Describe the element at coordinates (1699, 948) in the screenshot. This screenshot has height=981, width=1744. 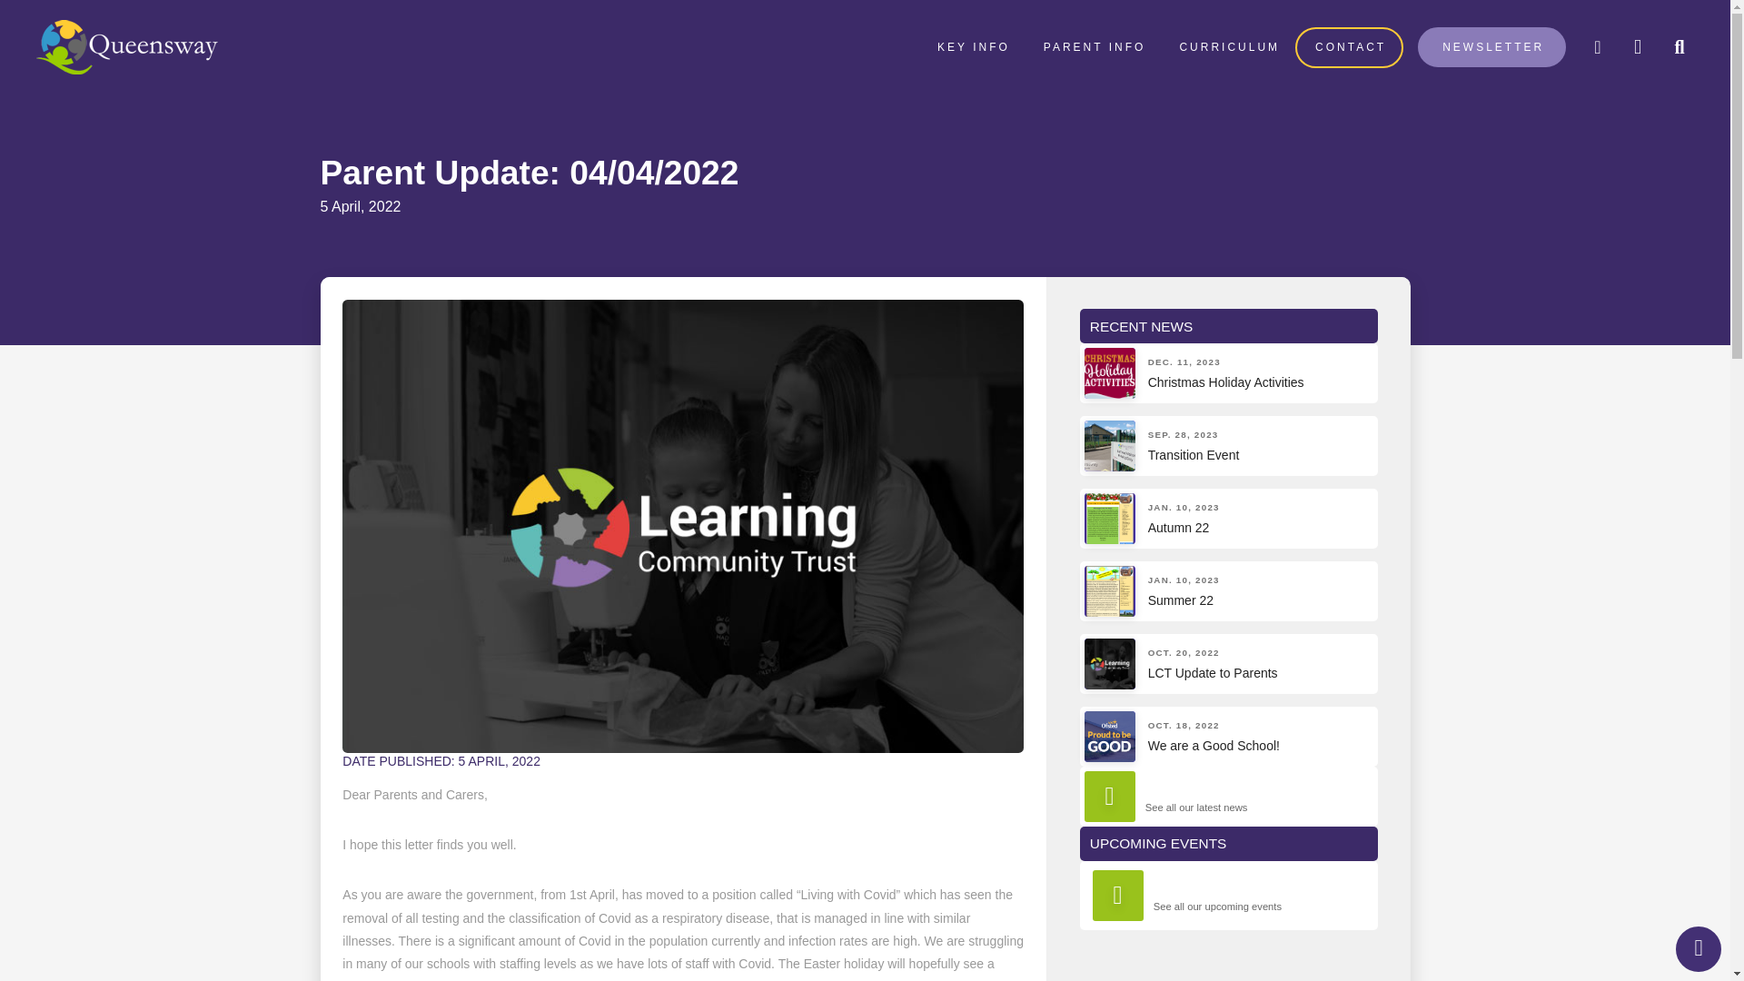
I see `NEWSLETTER` at that location.